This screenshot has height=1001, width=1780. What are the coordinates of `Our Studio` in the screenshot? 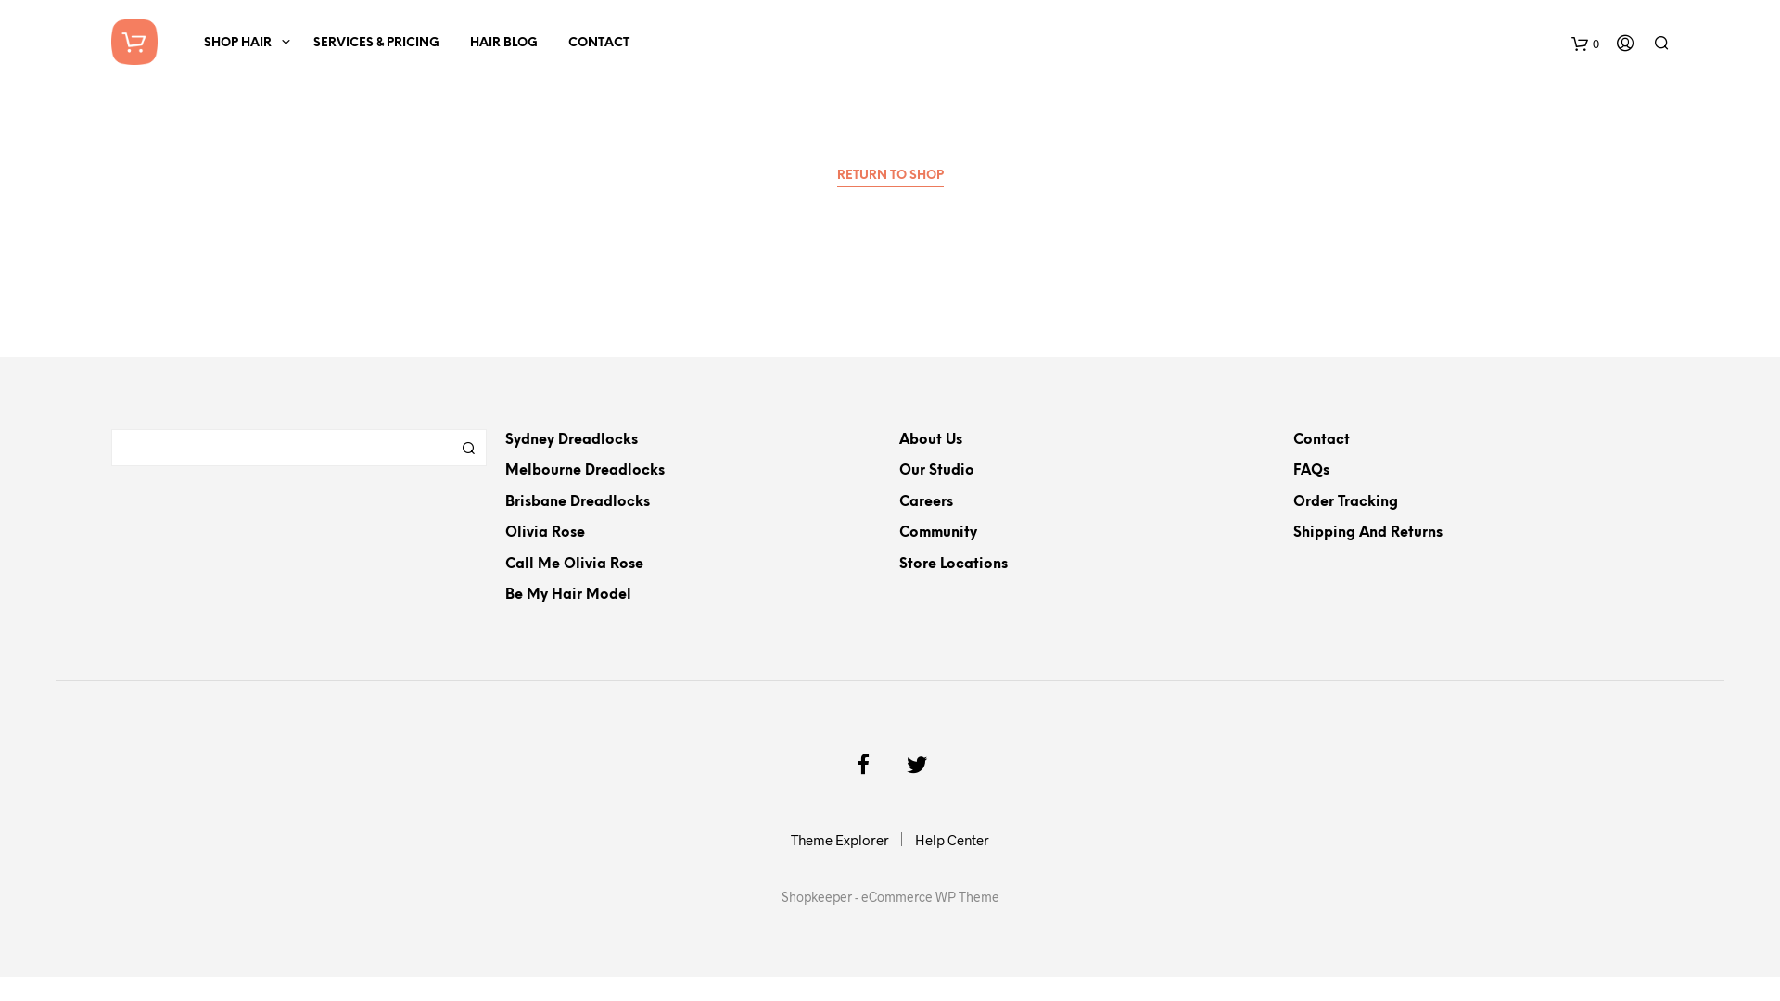 It's located at (936, 471).